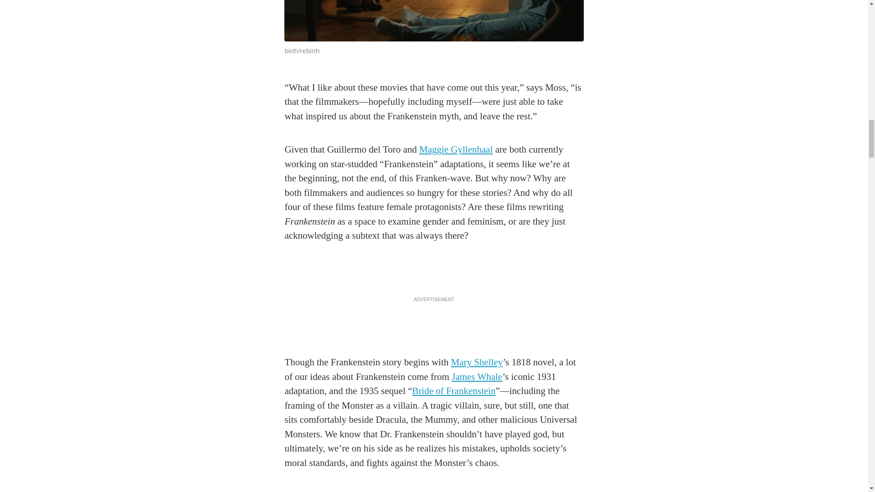 The width and height of the screenshot is (875, 492). Describe the element at coordinates (456, 149) in the screenshot. I see `Maggie Gyllenhaal` at that location.